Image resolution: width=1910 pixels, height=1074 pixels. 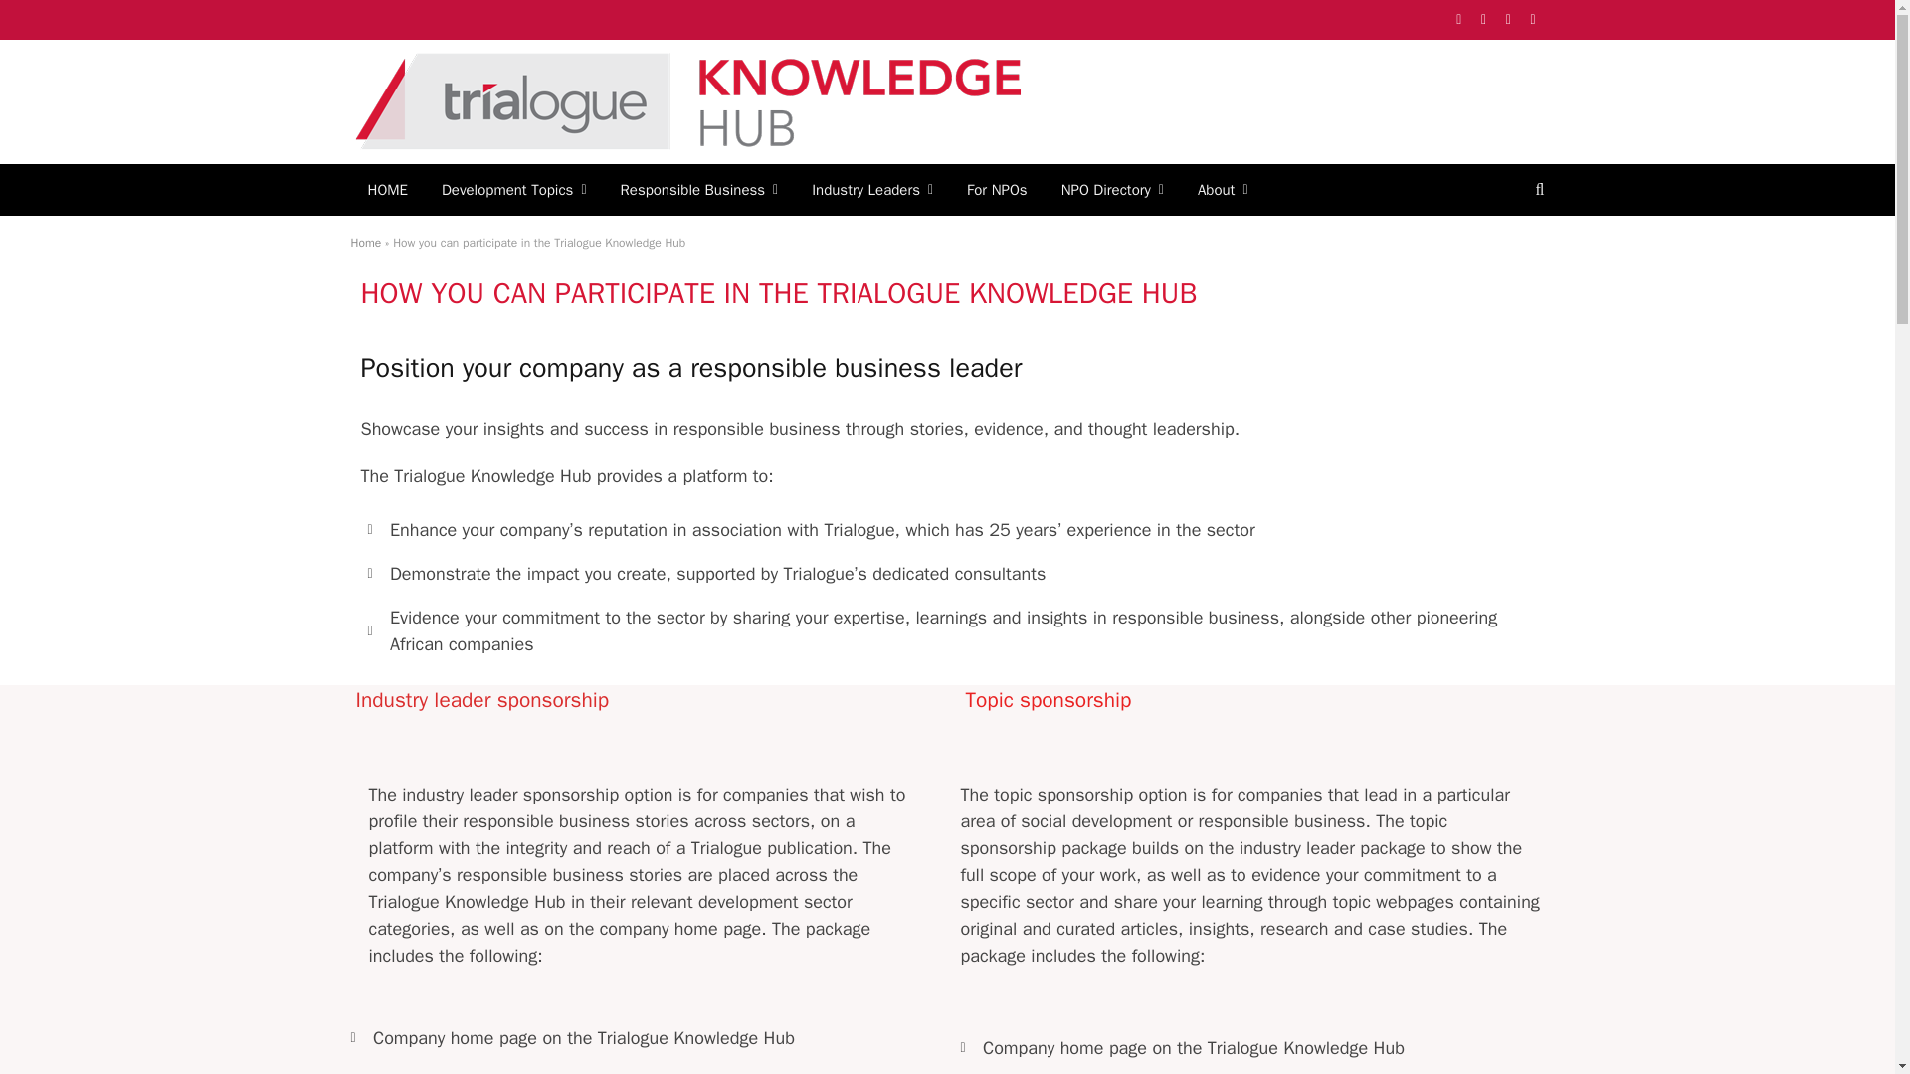 I want to click on Instagram, so click(x=1508, y=20).